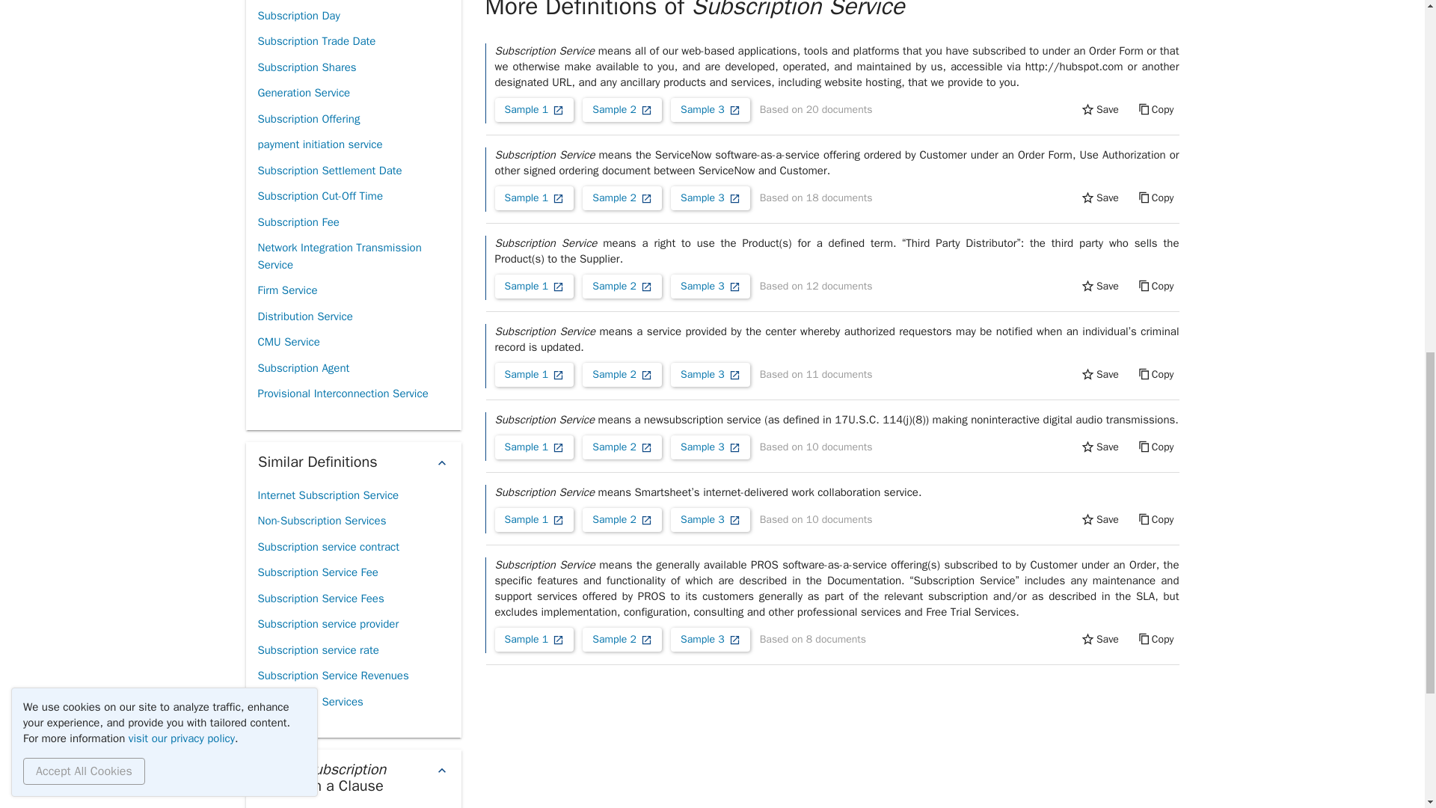  Describe the element at coordinates (329, 171) in the screenshot. I see `Subscription Settlement Date` at that location.